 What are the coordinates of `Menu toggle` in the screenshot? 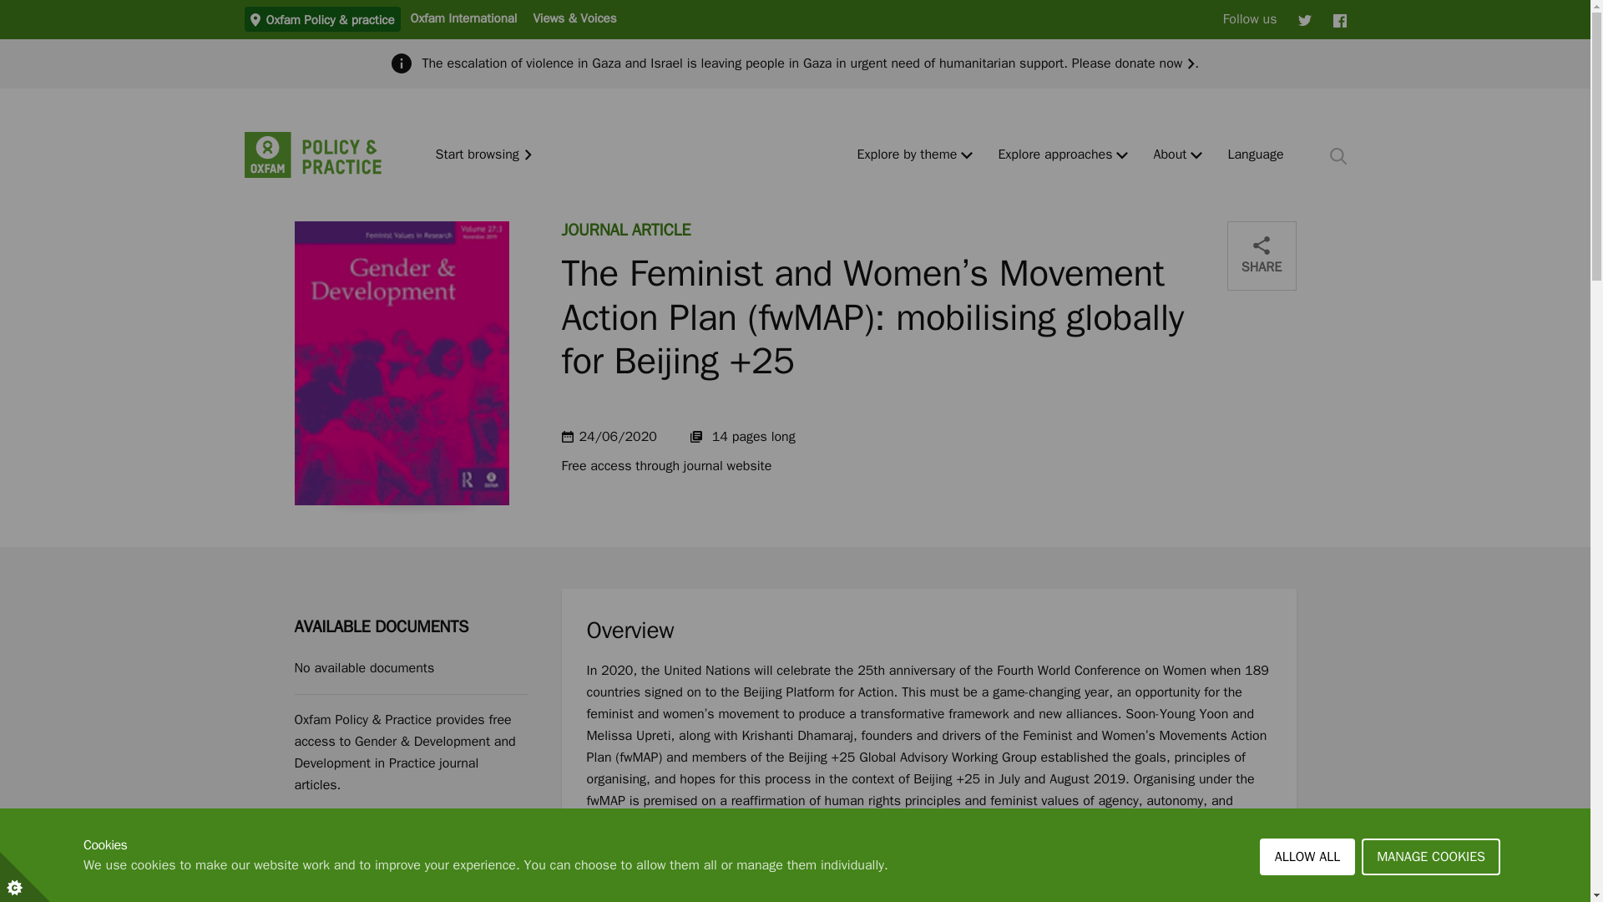 It's located at (1122, 155).